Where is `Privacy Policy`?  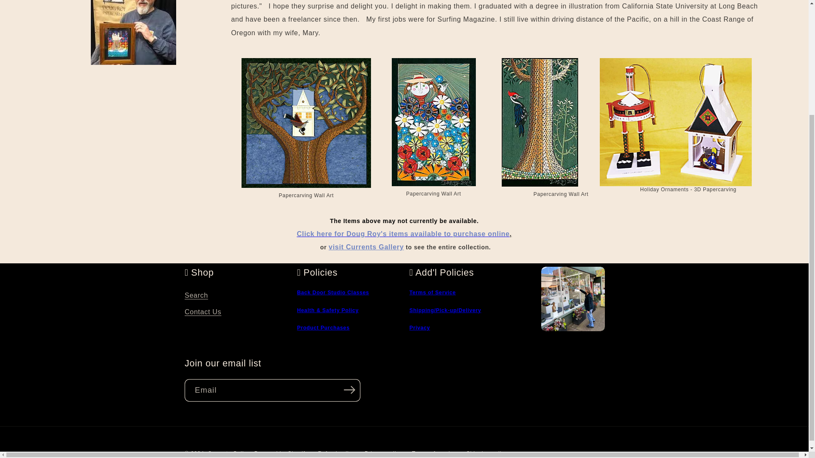
Privacy Policy is located at coordinates (419, 327).